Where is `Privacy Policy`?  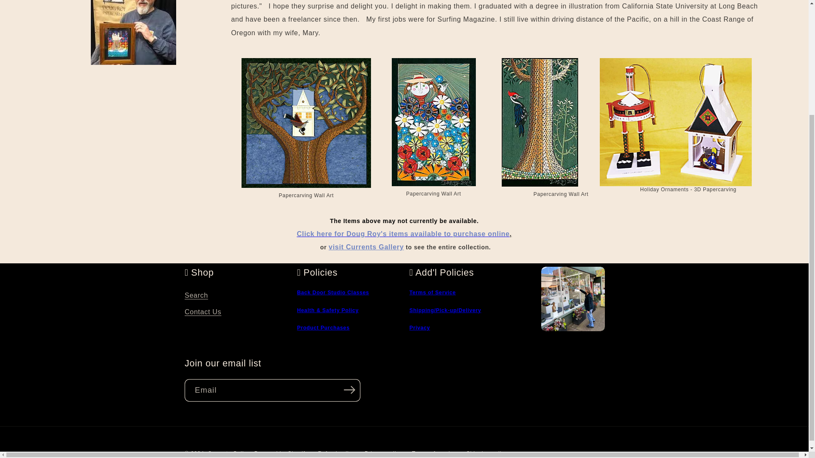
Privacy Policy is located at coordinates (419, 327).